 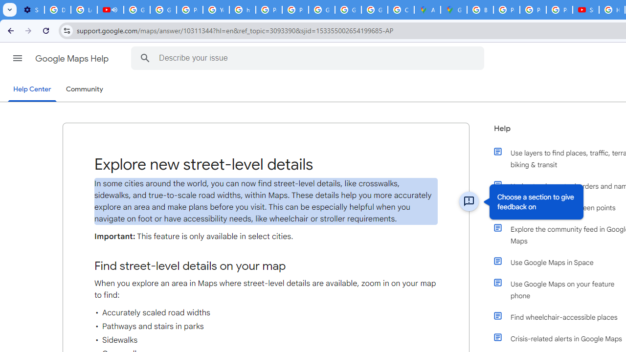 I want to click on Delete photos & videos - Computer - Google Photos Help, so click(x=57, y=10).